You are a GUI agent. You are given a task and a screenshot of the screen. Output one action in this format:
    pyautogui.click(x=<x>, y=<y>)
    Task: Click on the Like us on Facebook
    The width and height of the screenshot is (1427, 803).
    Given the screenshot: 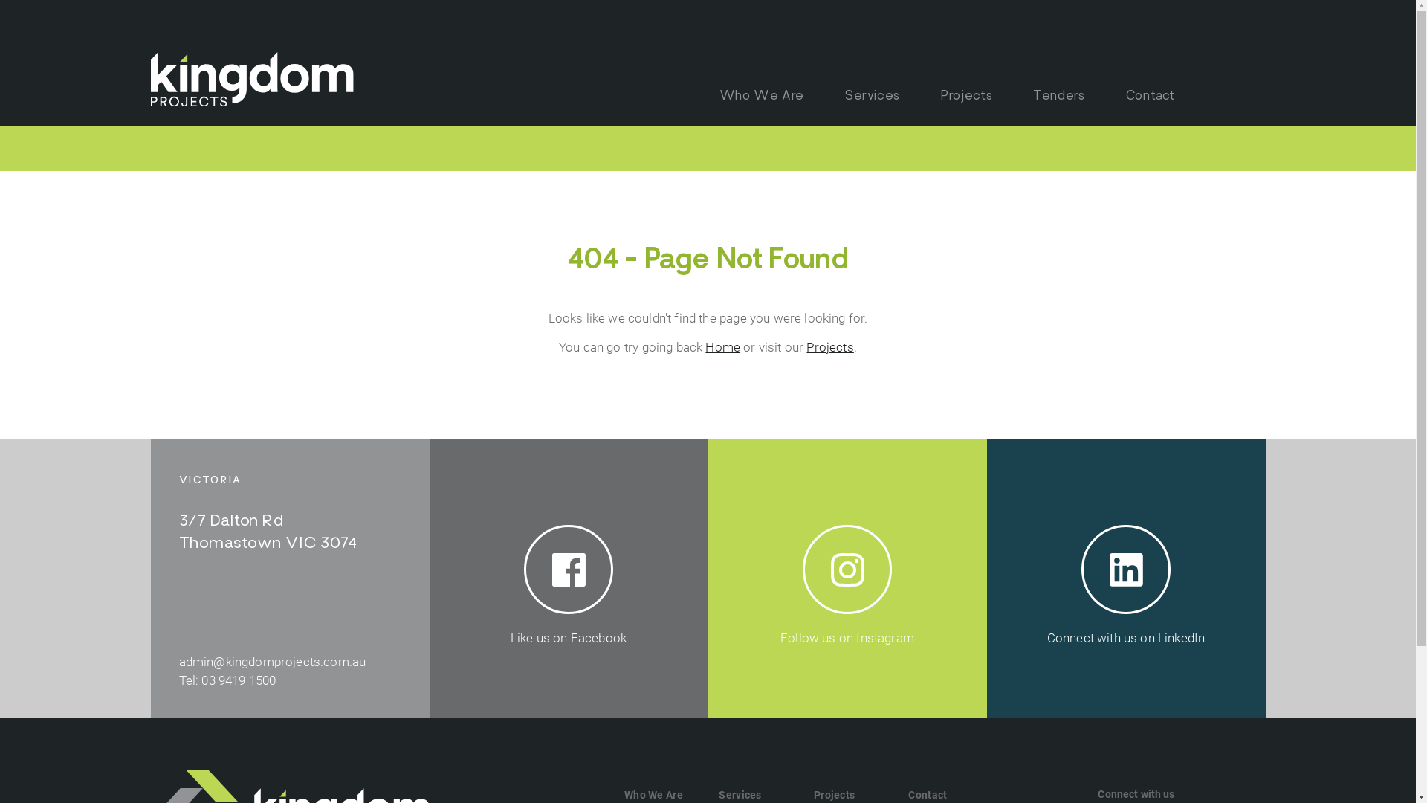 What is the action you would take?
    pyautogui.click(x=569, y=578)
    